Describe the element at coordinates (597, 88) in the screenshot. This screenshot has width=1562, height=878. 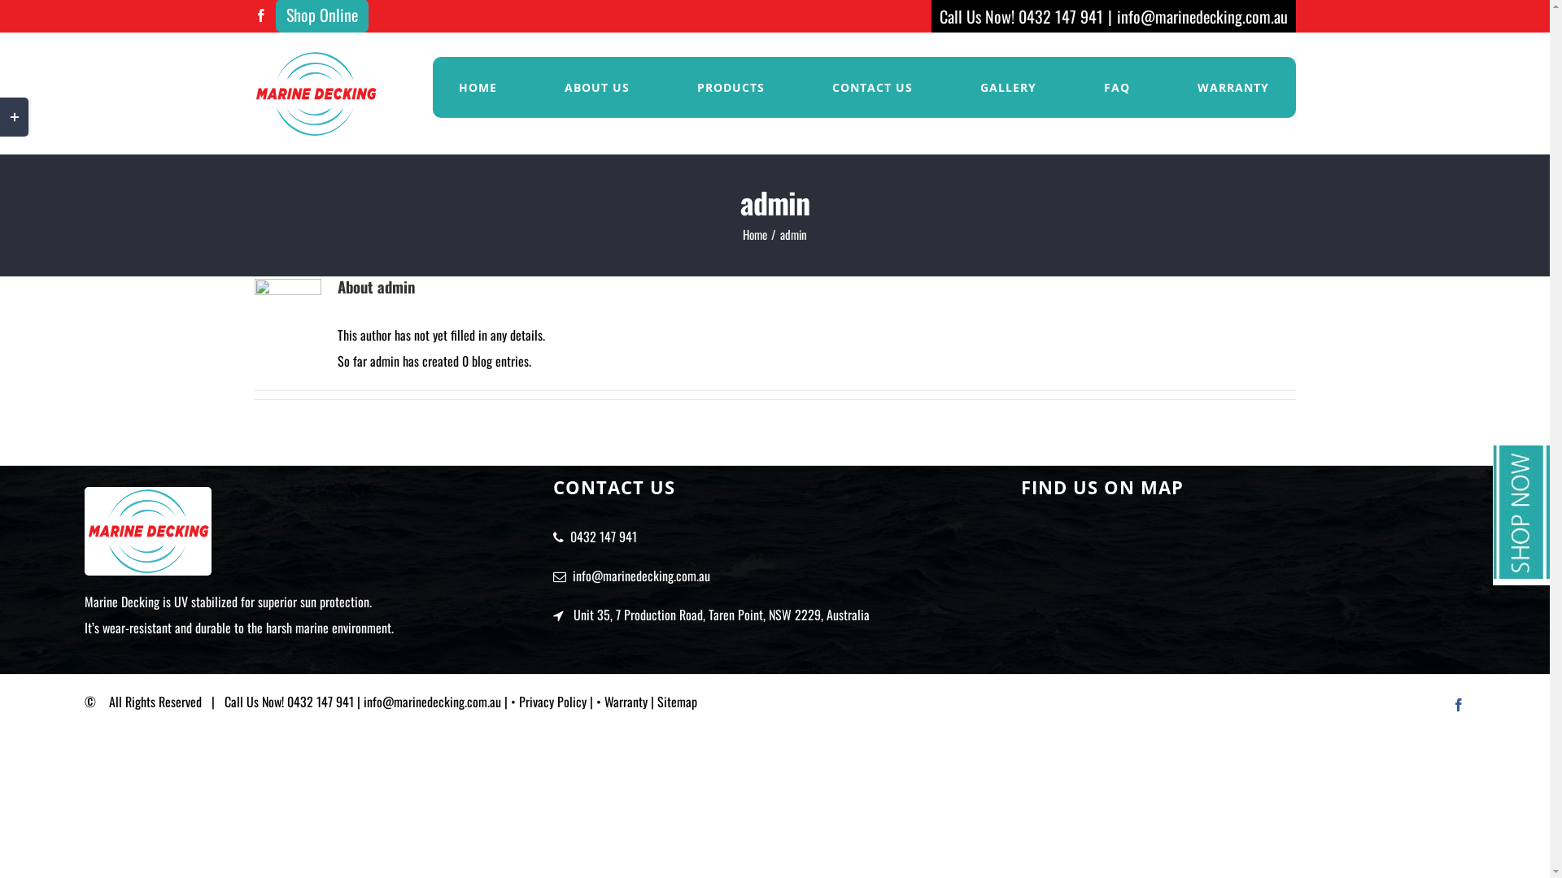
I see `ABOUT US` at that location.